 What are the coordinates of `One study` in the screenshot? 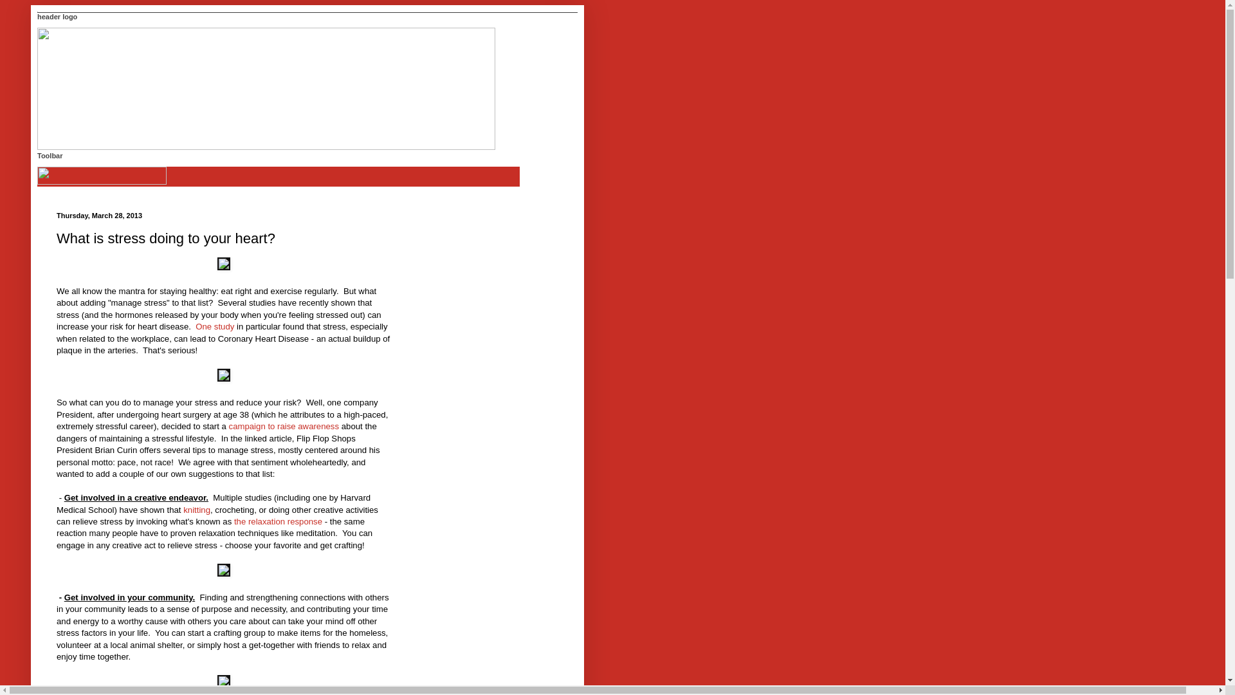 It's located at (215, 327).